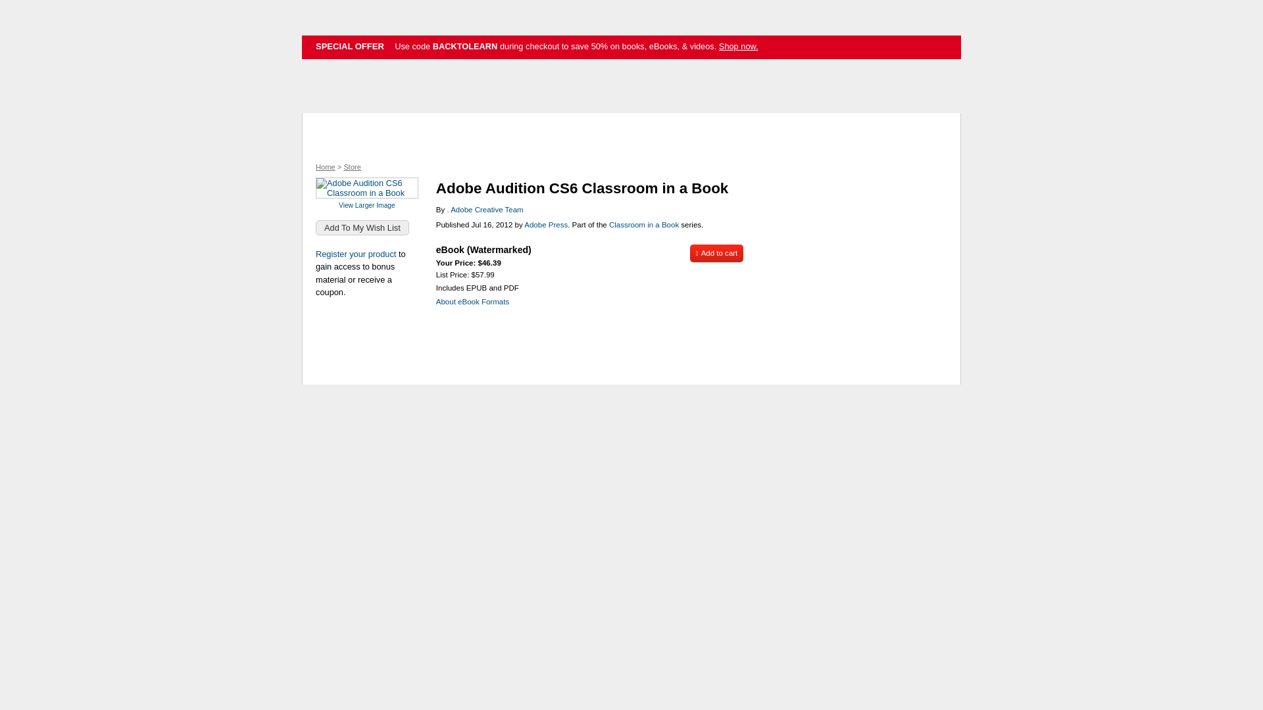 This screenshot has height=710, width=1263. Describe the element at coordinates (366, 205) in the screenshot. I see `View Larger Image` at that location.